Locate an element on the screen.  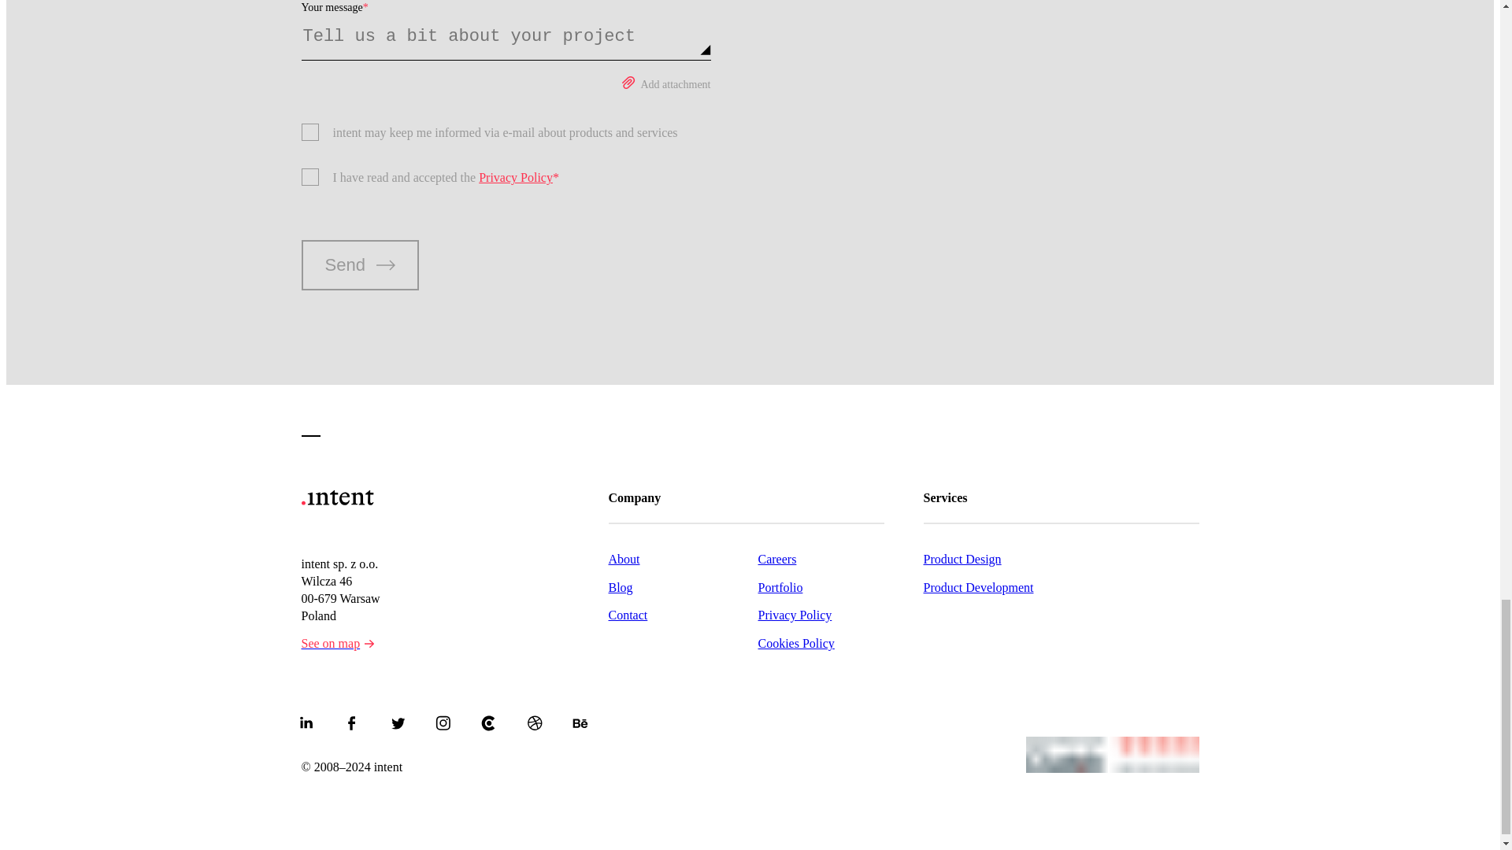
Cookies Policy is located at coordinates (813, 641).